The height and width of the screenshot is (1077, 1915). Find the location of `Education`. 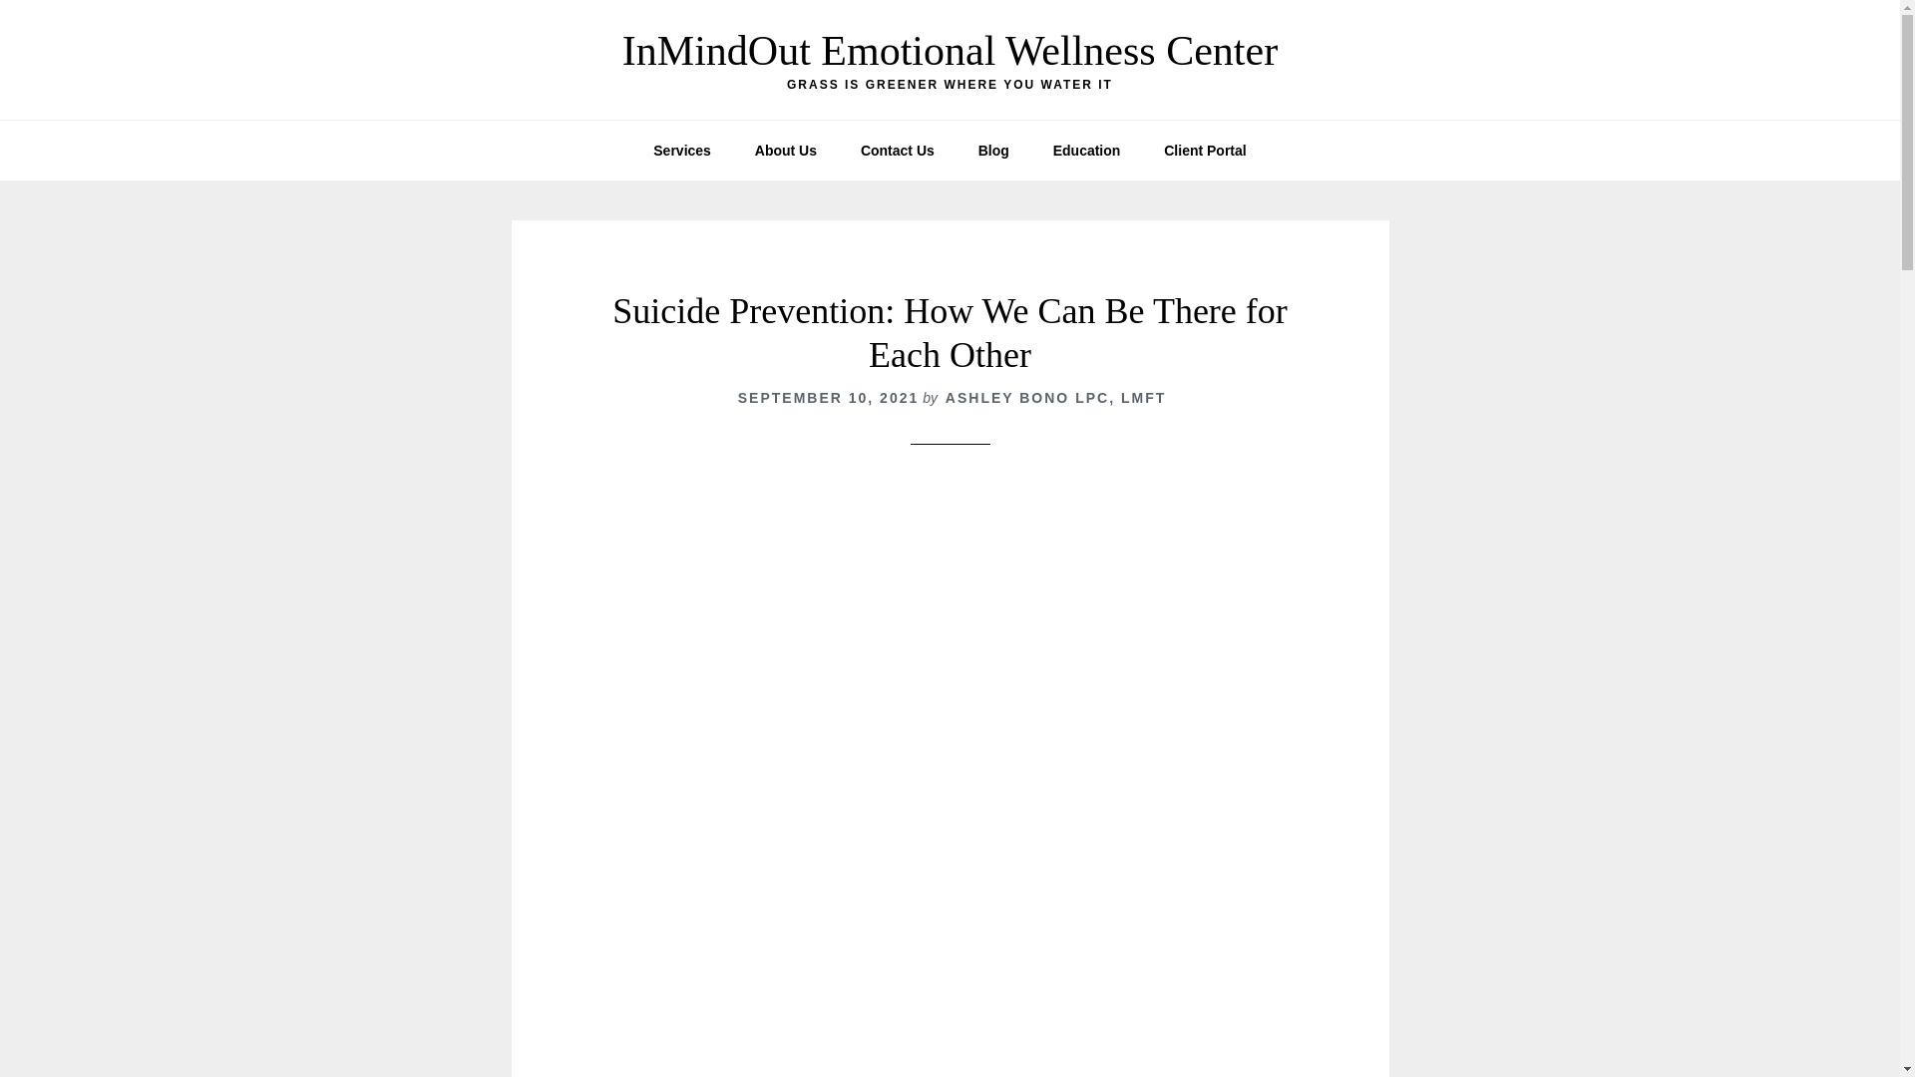

Education is located at coordinates (1087, 150).